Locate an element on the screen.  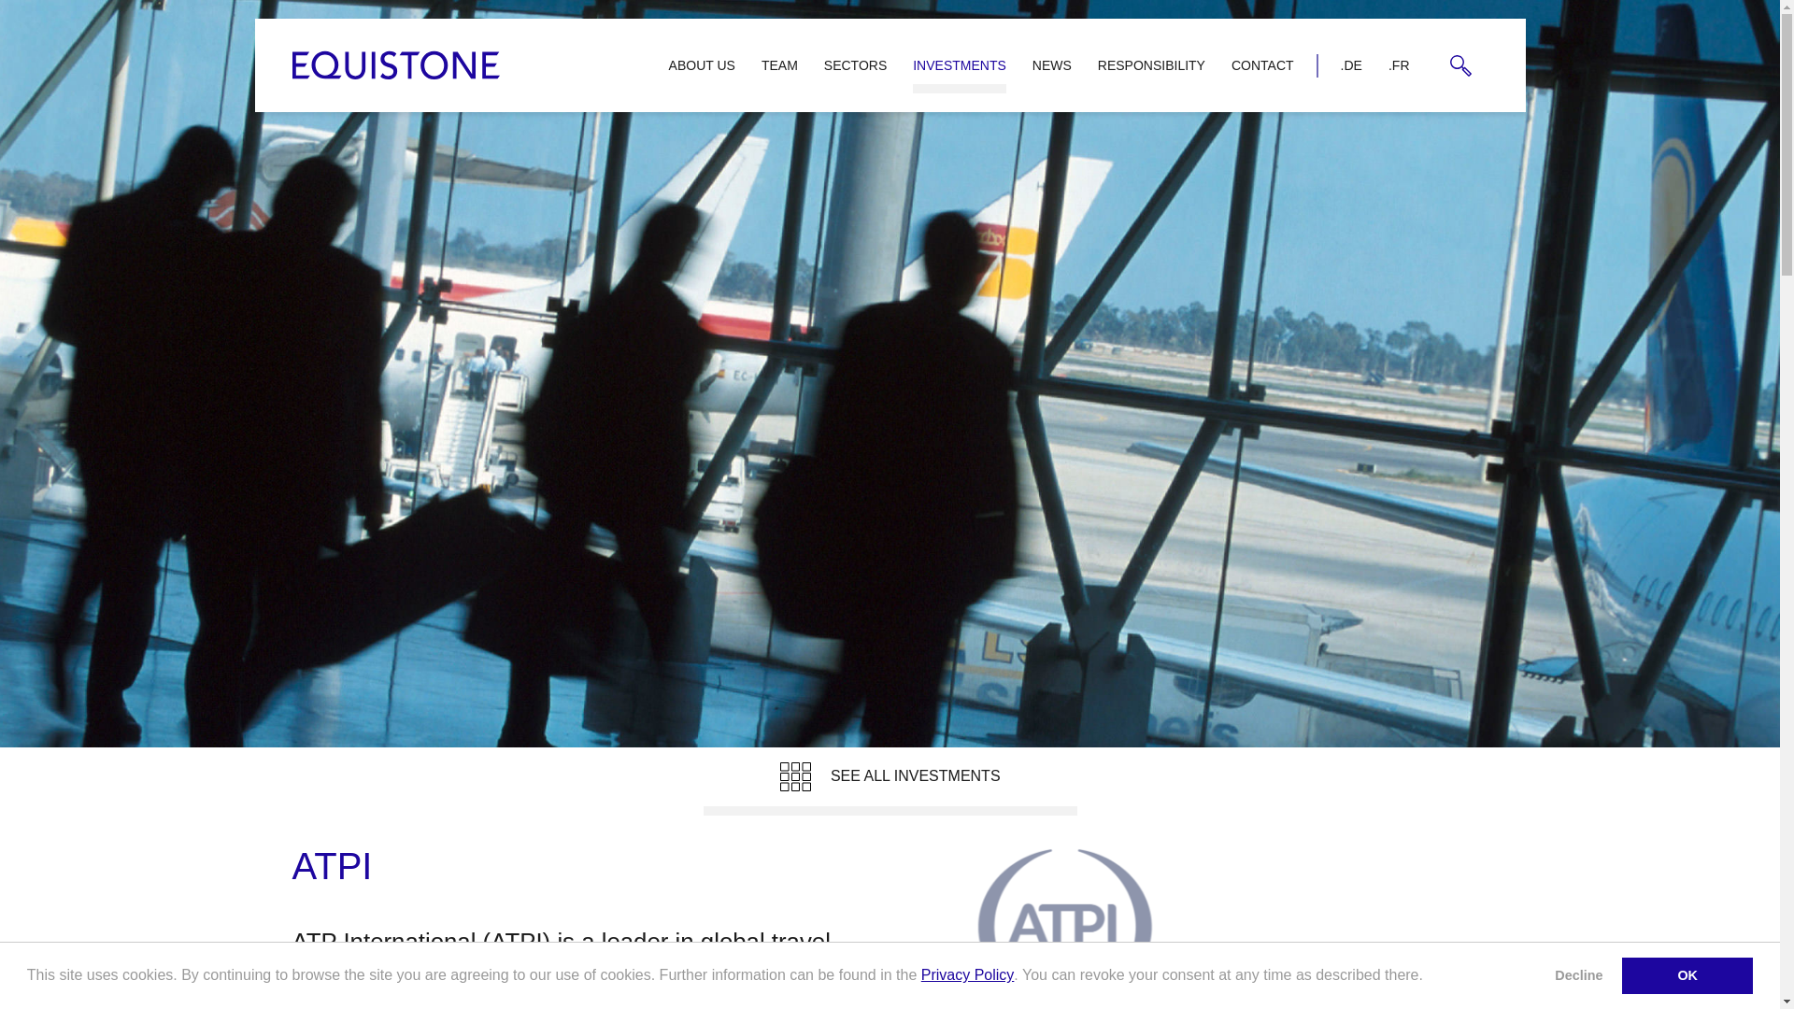
.DE is located at coordinates (1351, 64).